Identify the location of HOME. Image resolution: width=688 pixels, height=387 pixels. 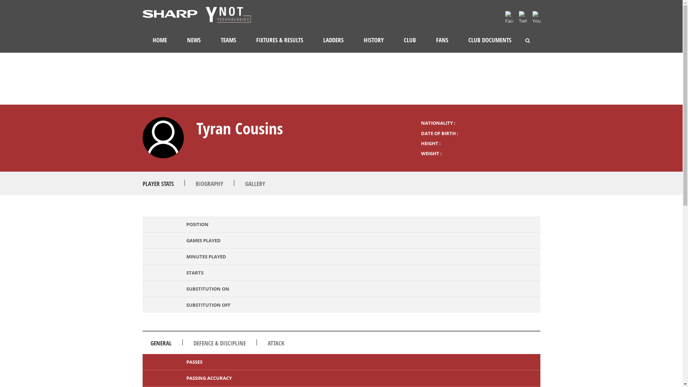
(160, 40).